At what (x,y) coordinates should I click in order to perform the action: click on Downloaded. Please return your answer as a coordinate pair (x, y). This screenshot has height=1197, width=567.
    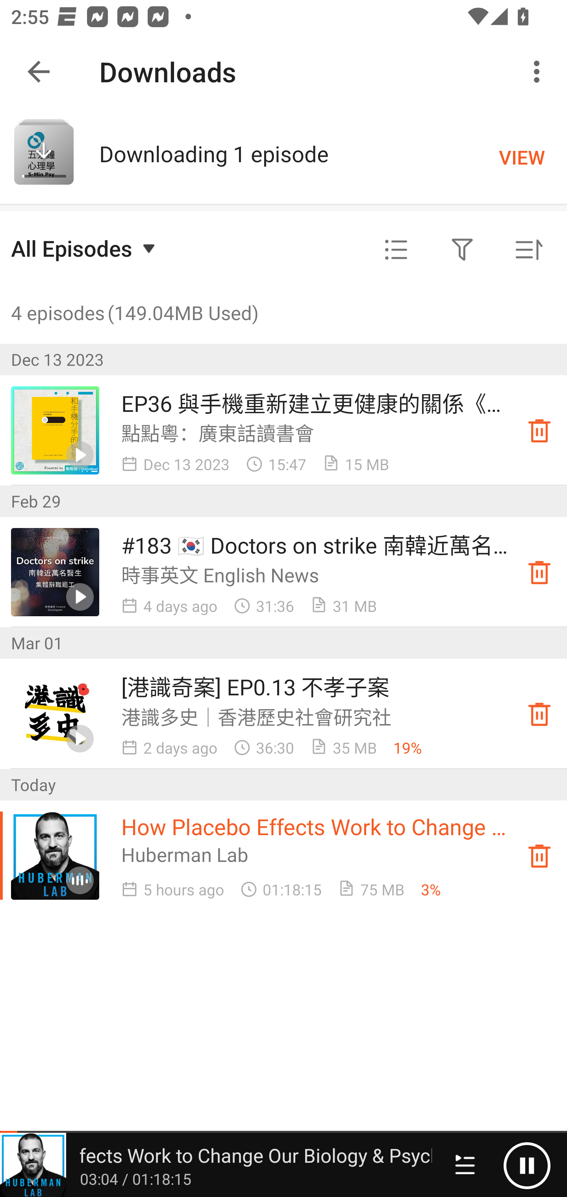
    Looking at the image, I should click on (539, 430).